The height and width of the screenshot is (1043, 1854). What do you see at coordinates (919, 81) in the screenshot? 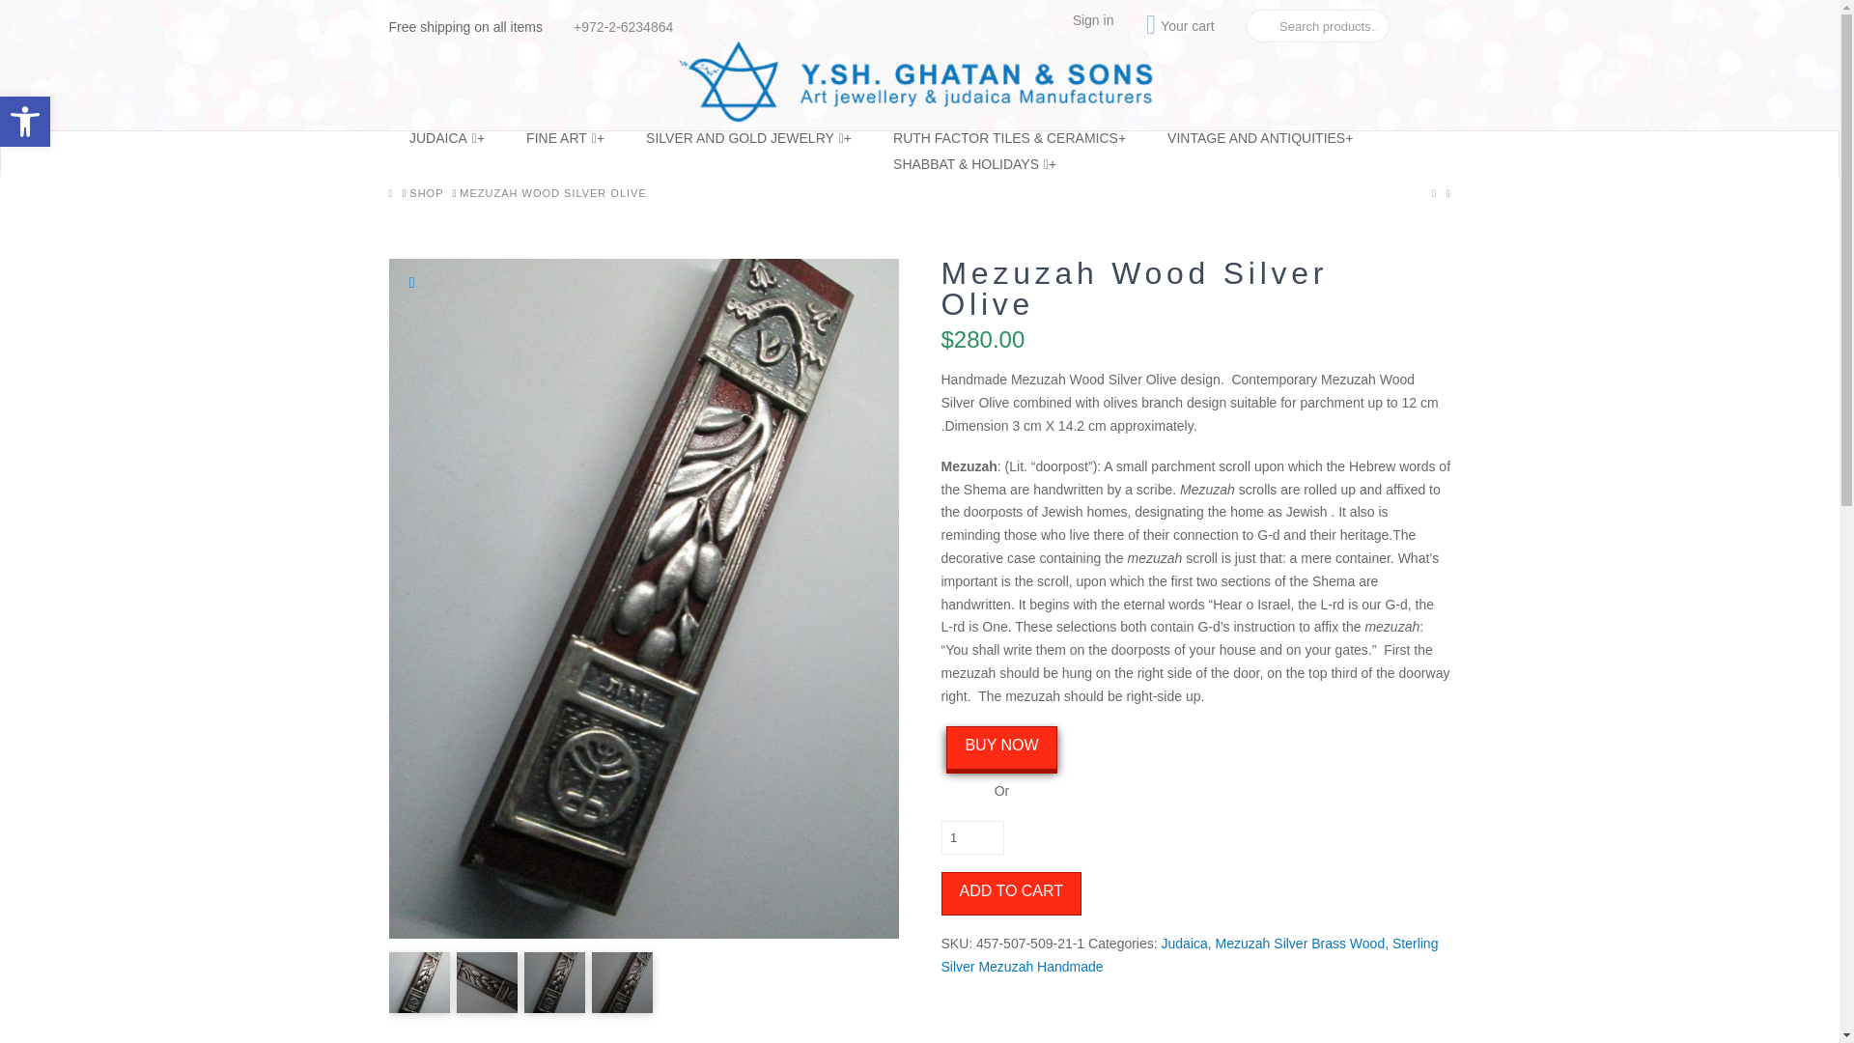
I see `jerusalem-mall.co.il` at bounding box center [919, 81].